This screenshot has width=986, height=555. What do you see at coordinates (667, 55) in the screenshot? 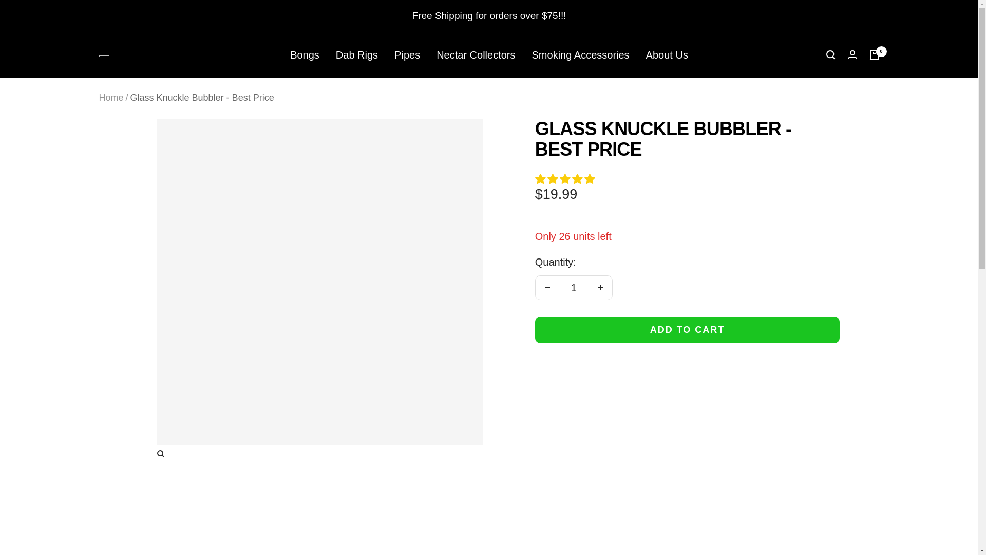
I see `About Us` at bounding box center [667, 55].